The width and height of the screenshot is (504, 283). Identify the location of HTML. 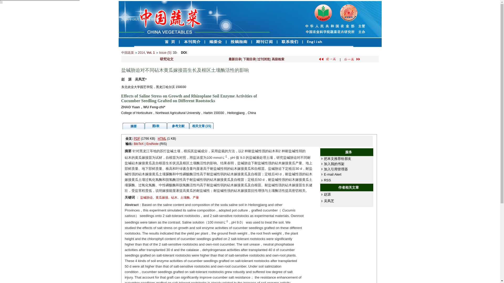
(162, 138).